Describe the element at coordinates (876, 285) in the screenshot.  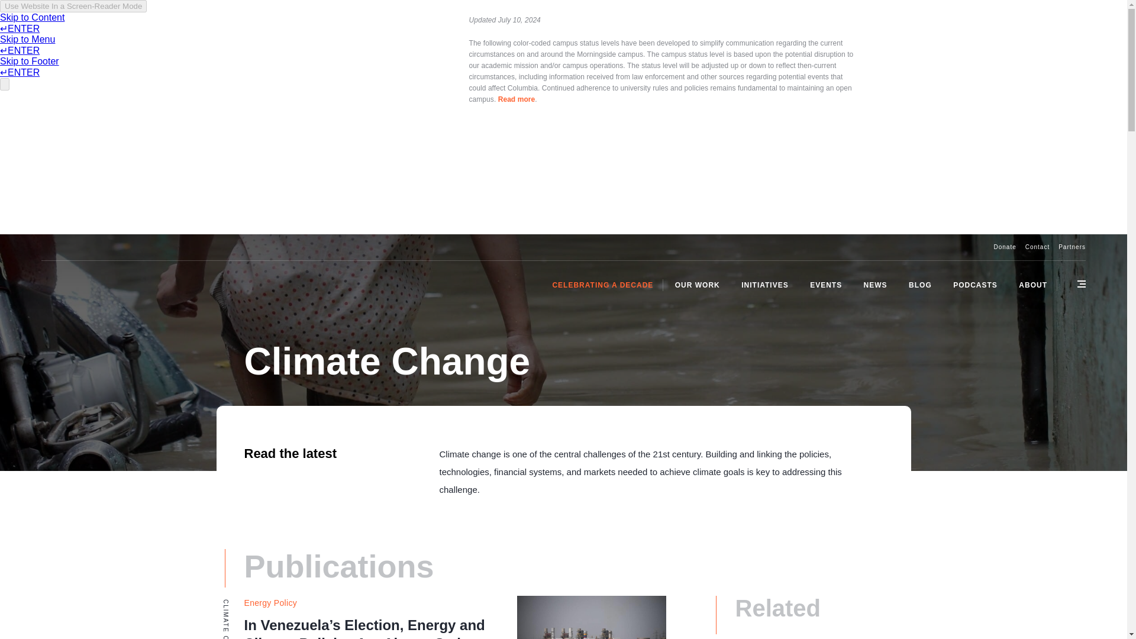
I see `NEWS` at that location.